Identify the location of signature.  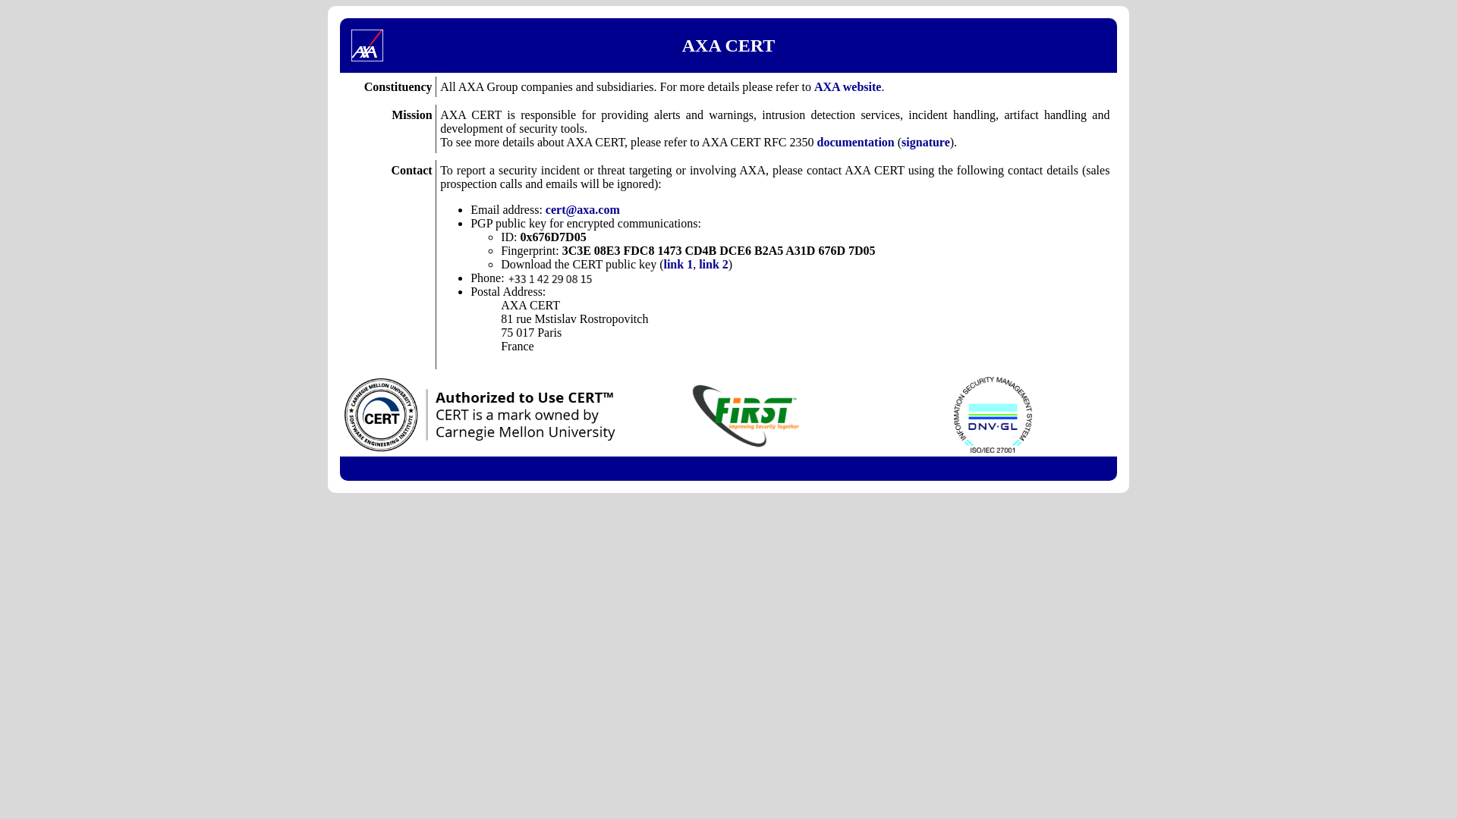
(926, 143).